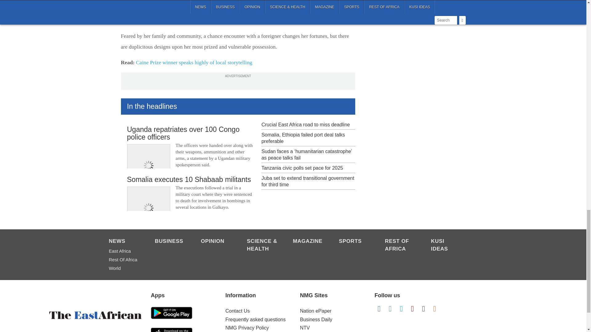 This screenshot has height=332, width=591. I want to click on Business, so click(171, 242).